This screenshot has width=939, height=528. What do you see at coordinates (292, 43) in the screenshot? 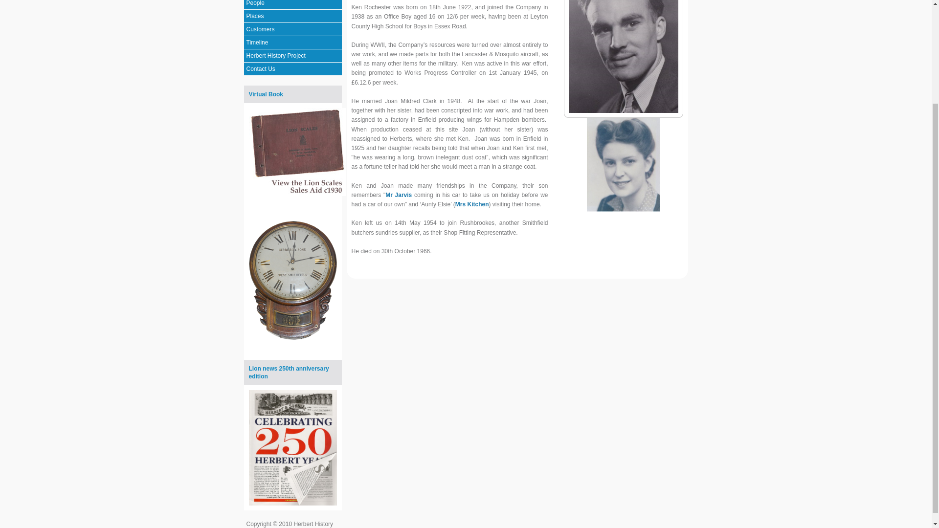
I see `Timeline` at bounding box center [292, 43].